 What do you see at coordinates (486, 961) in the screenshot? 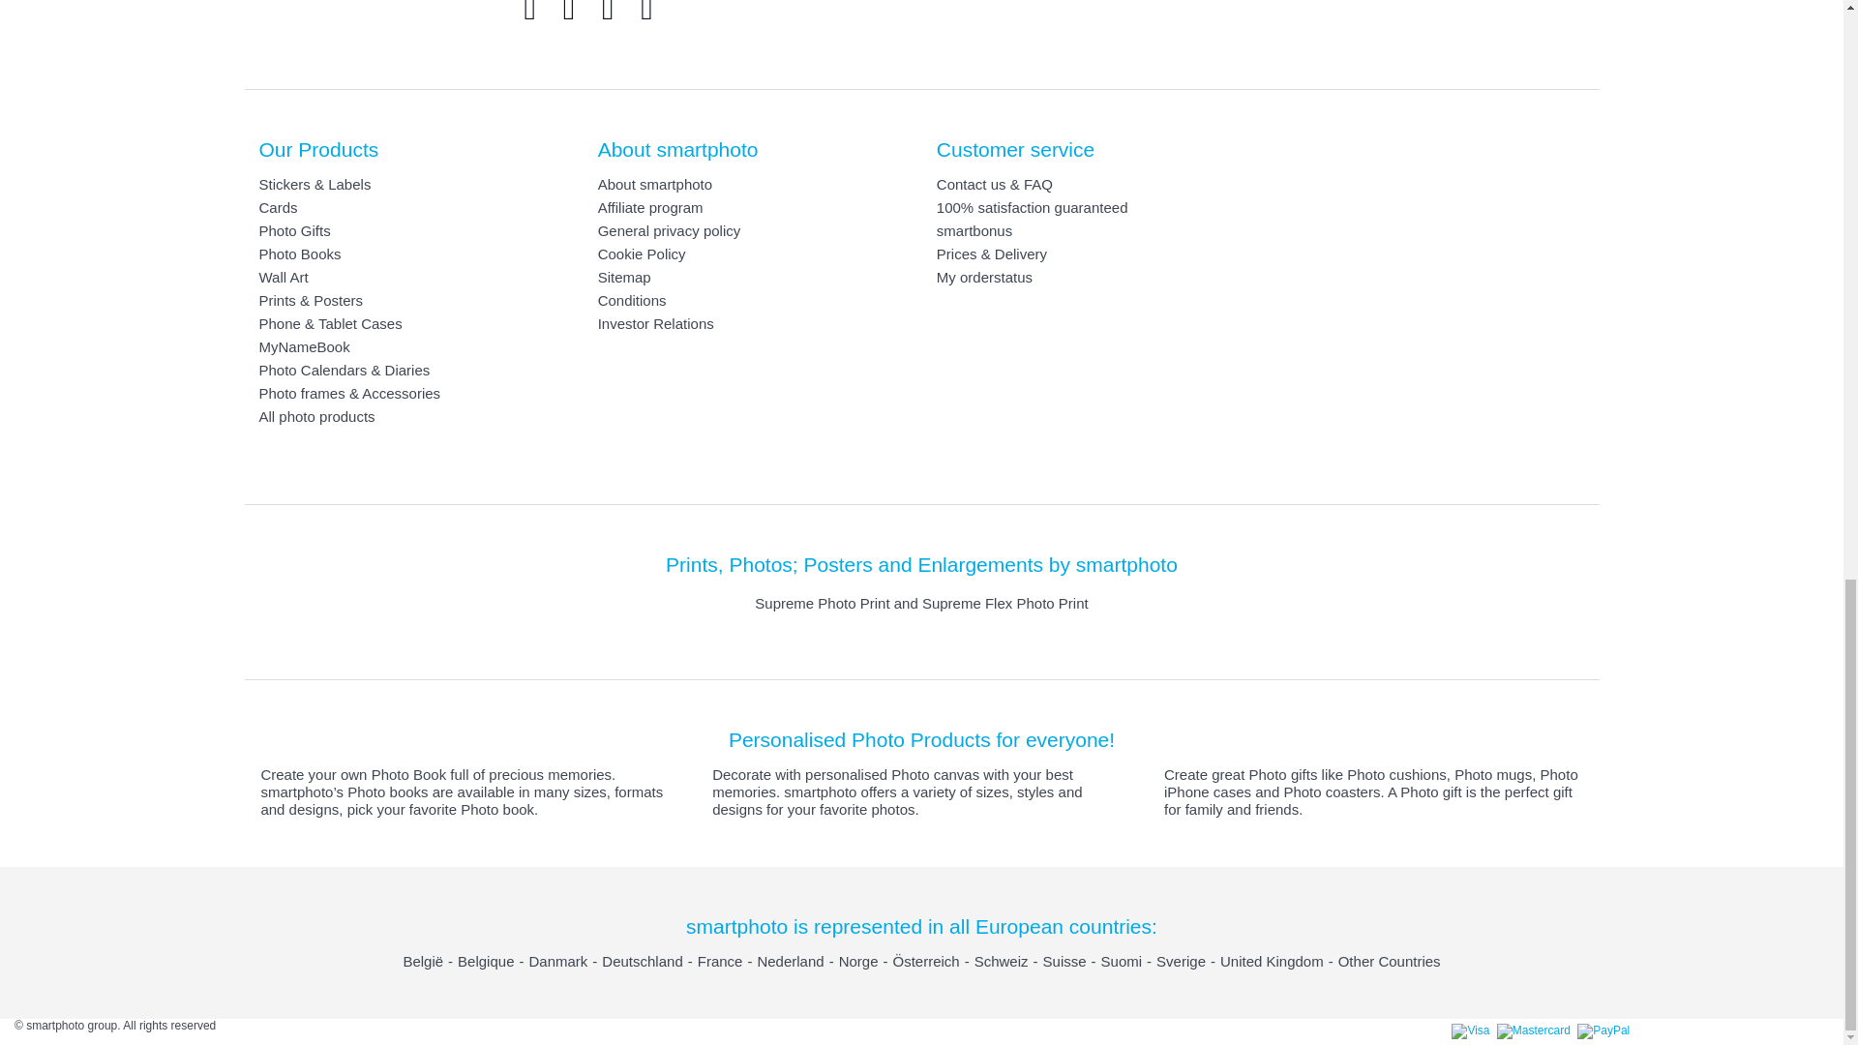
I see `Belgique` at bounding box center [486, 961].